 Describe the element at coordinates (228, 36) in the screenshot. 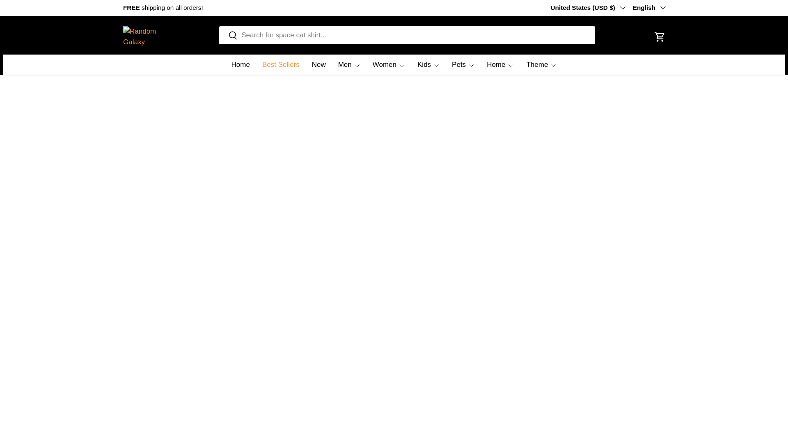

I see `Search` at that location.